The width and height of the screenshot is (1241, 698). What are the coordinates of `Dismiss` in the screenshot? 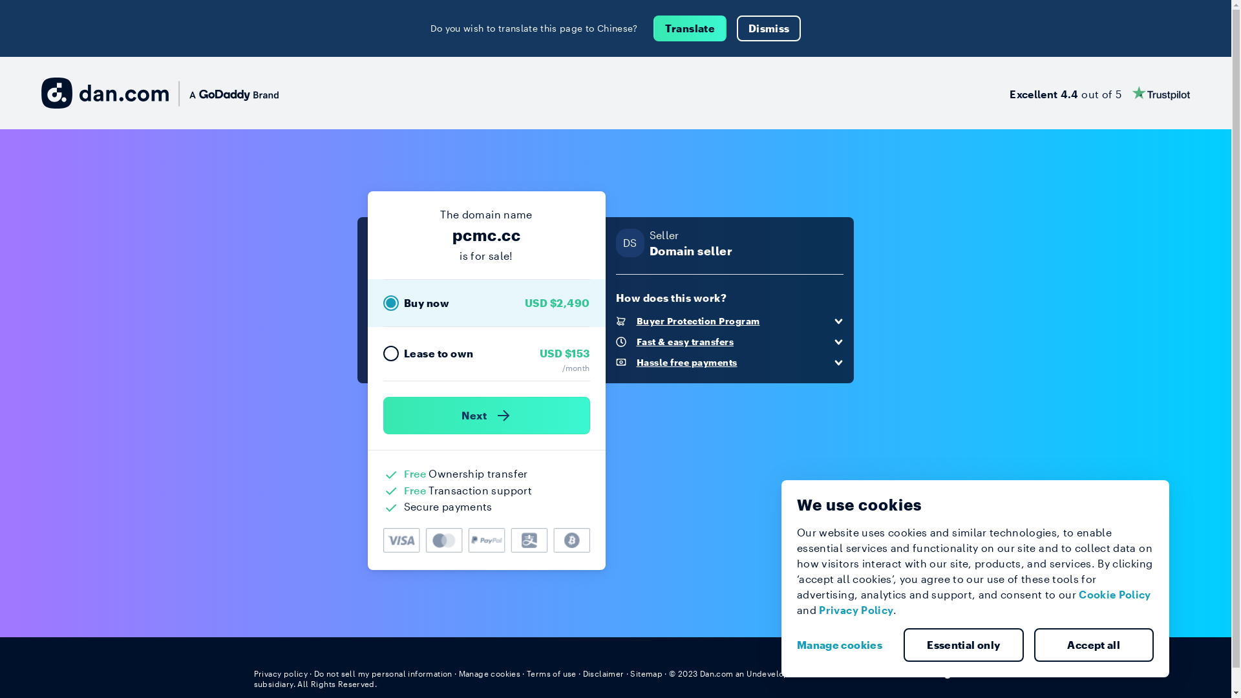 It's located at (769, 28).